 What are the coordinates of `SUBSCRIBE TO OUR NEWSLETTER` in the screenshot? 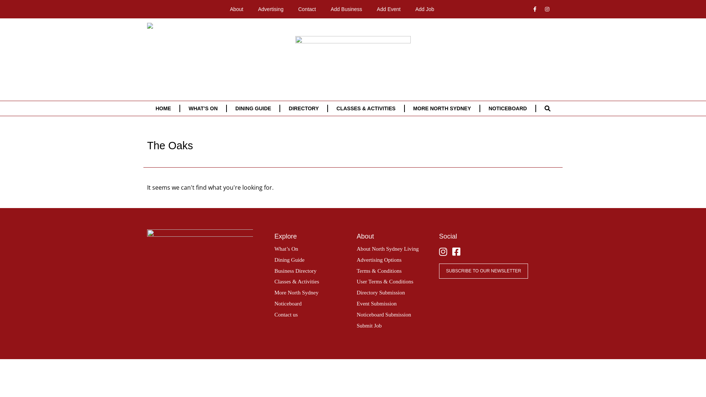 It's located at (484, 271).